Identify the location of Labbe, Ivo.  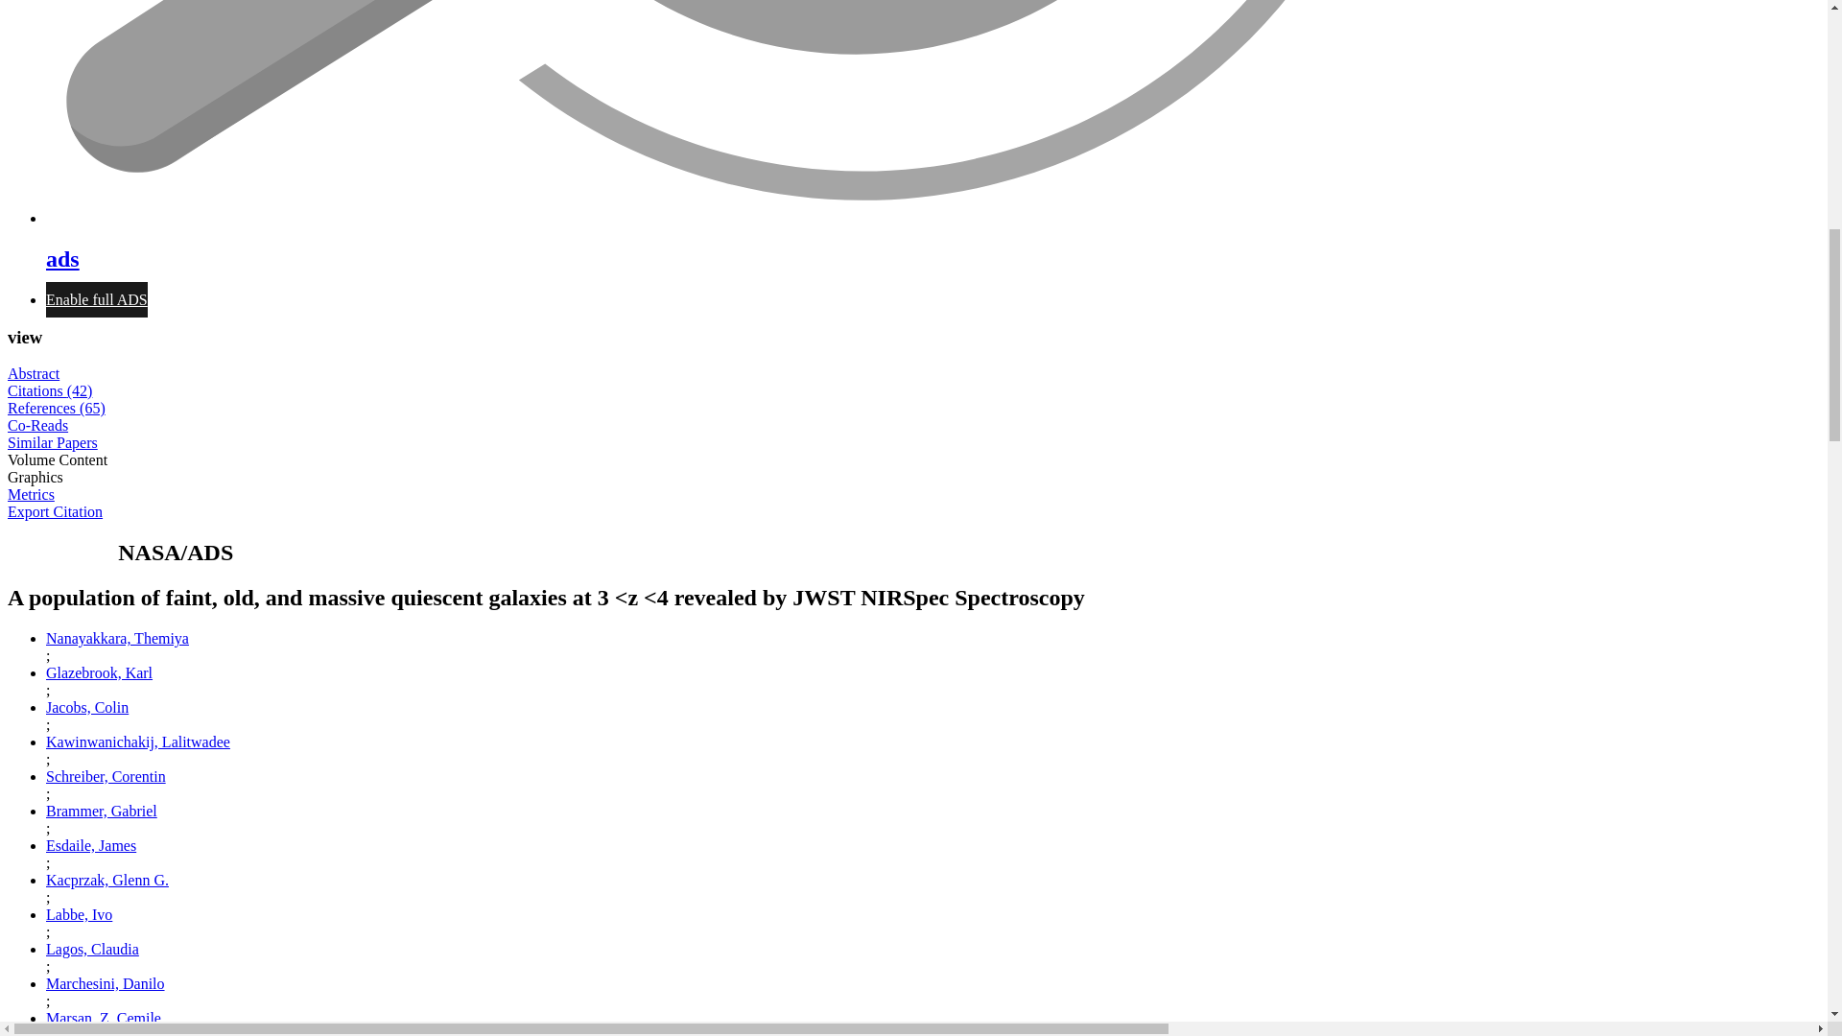
(79, 915).